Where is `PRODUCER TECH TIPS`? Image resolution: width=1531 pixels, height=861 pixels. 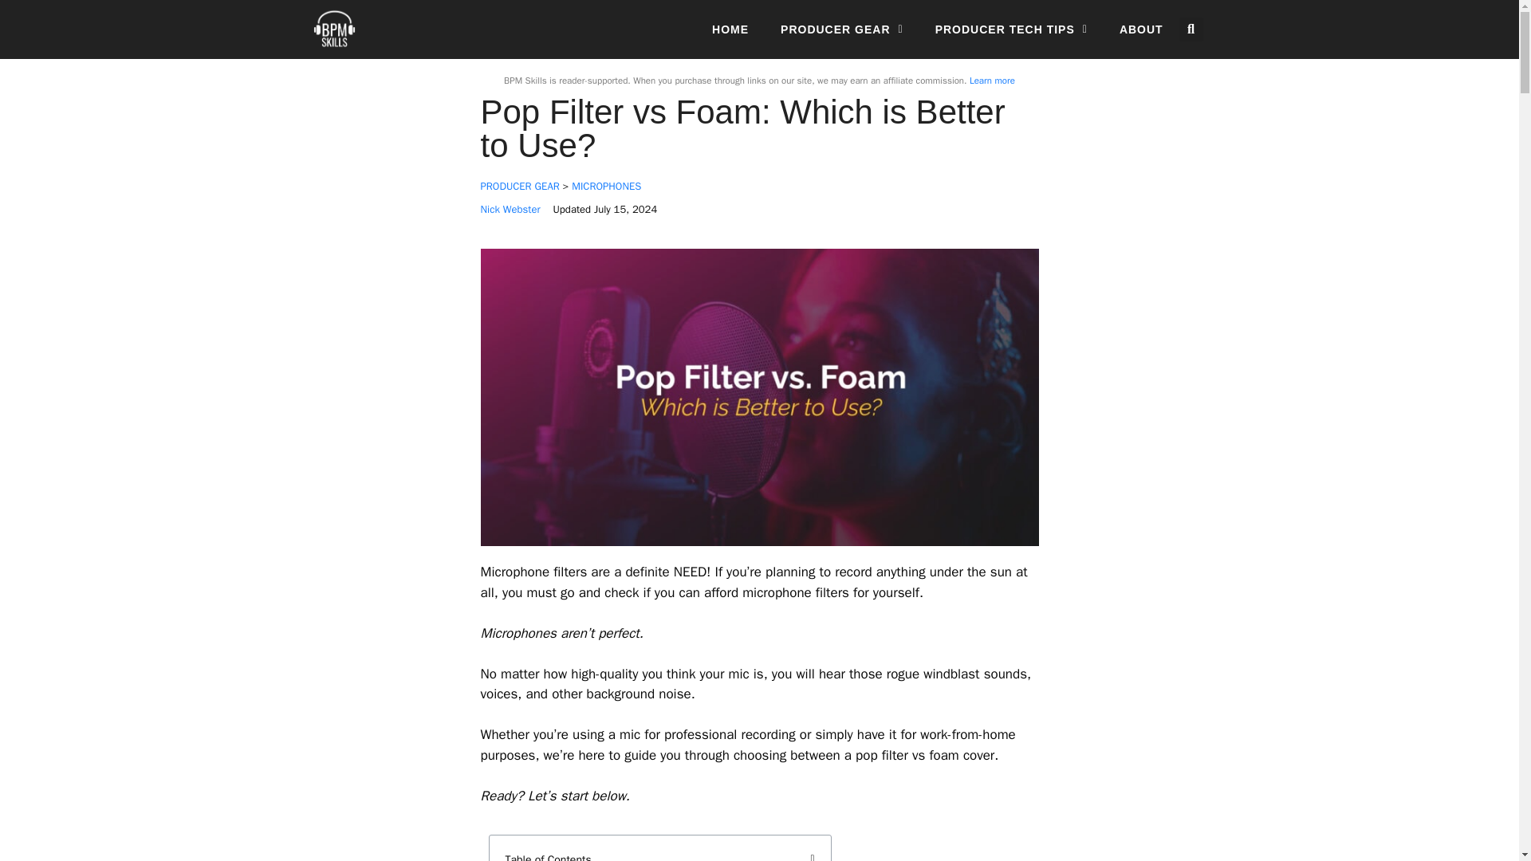
PRODUCER TECH TIPS is located at coordinates (1011, 29).